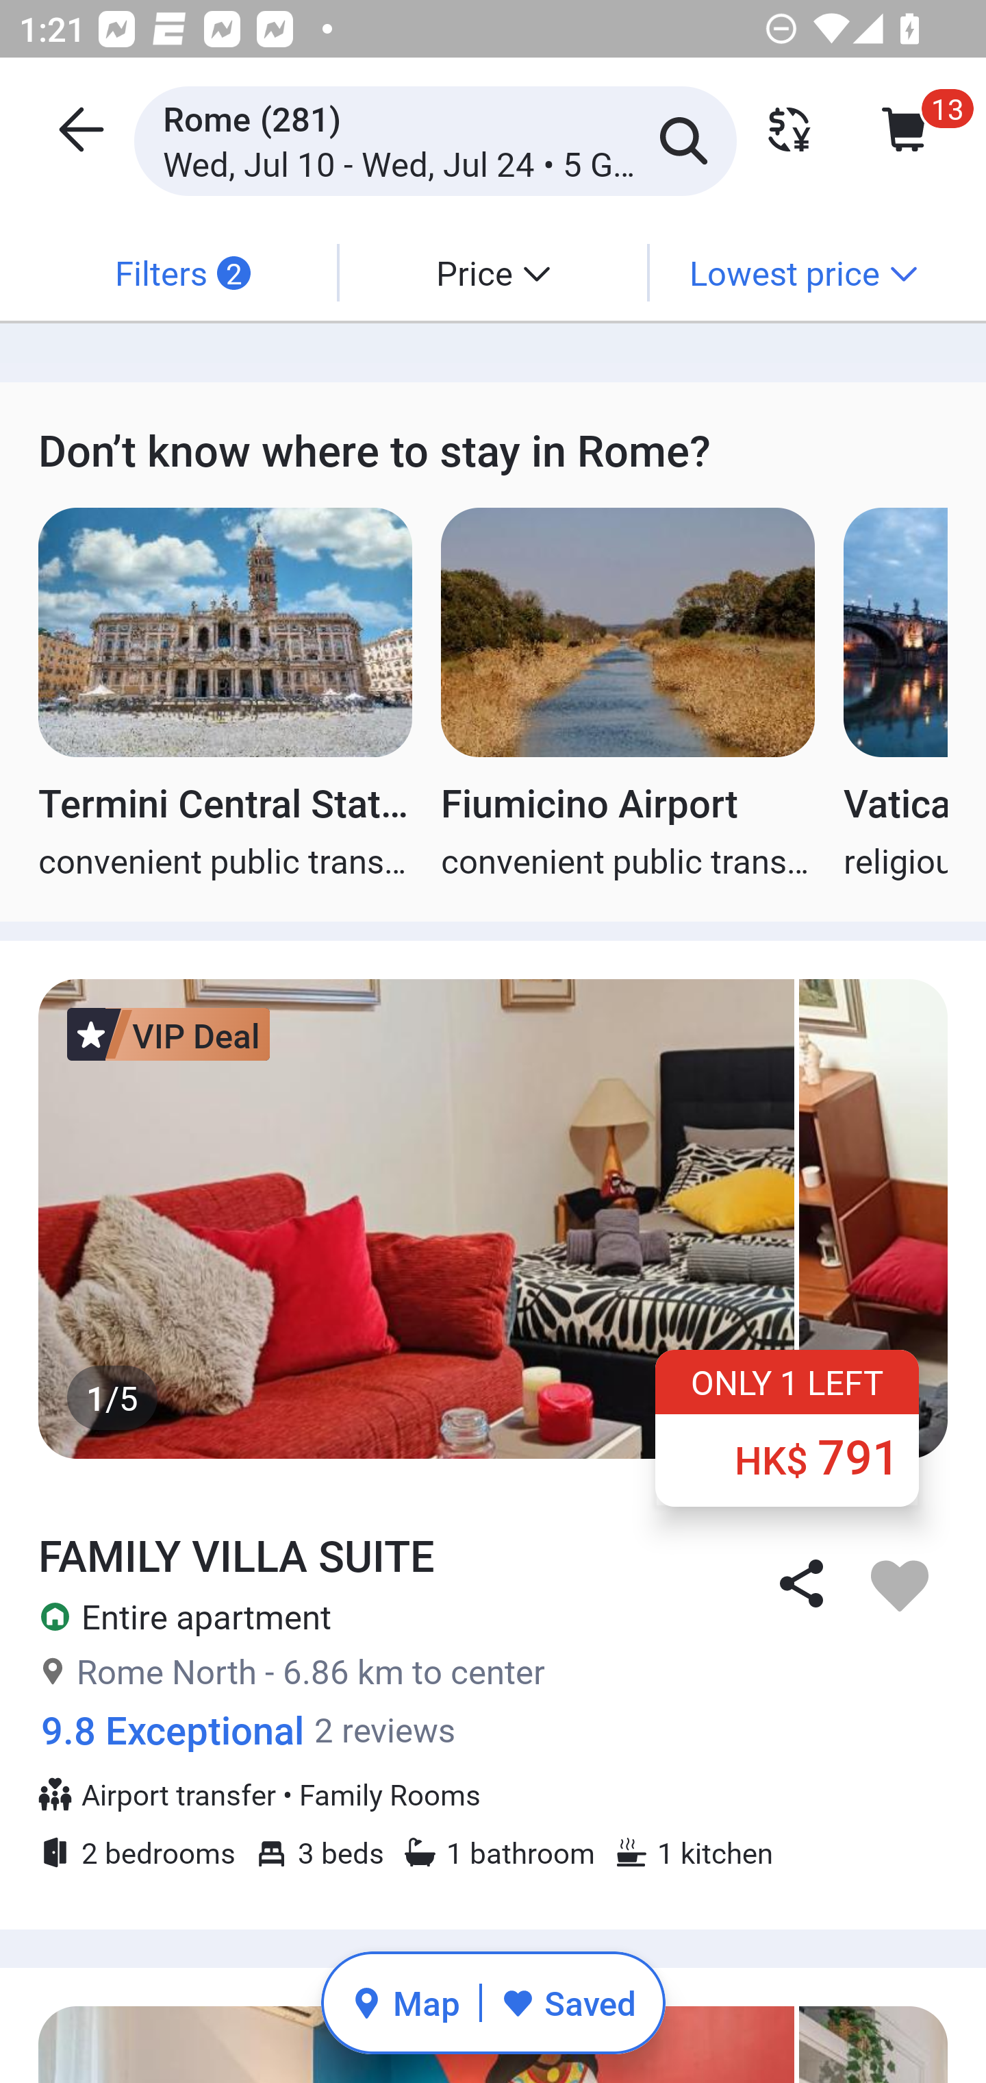 The height and width of the screenshot is (2083, 986). What do you see at coordinates (405, 2002) in the screenshot?
I see `Map` at bounding box center [405, 2002].